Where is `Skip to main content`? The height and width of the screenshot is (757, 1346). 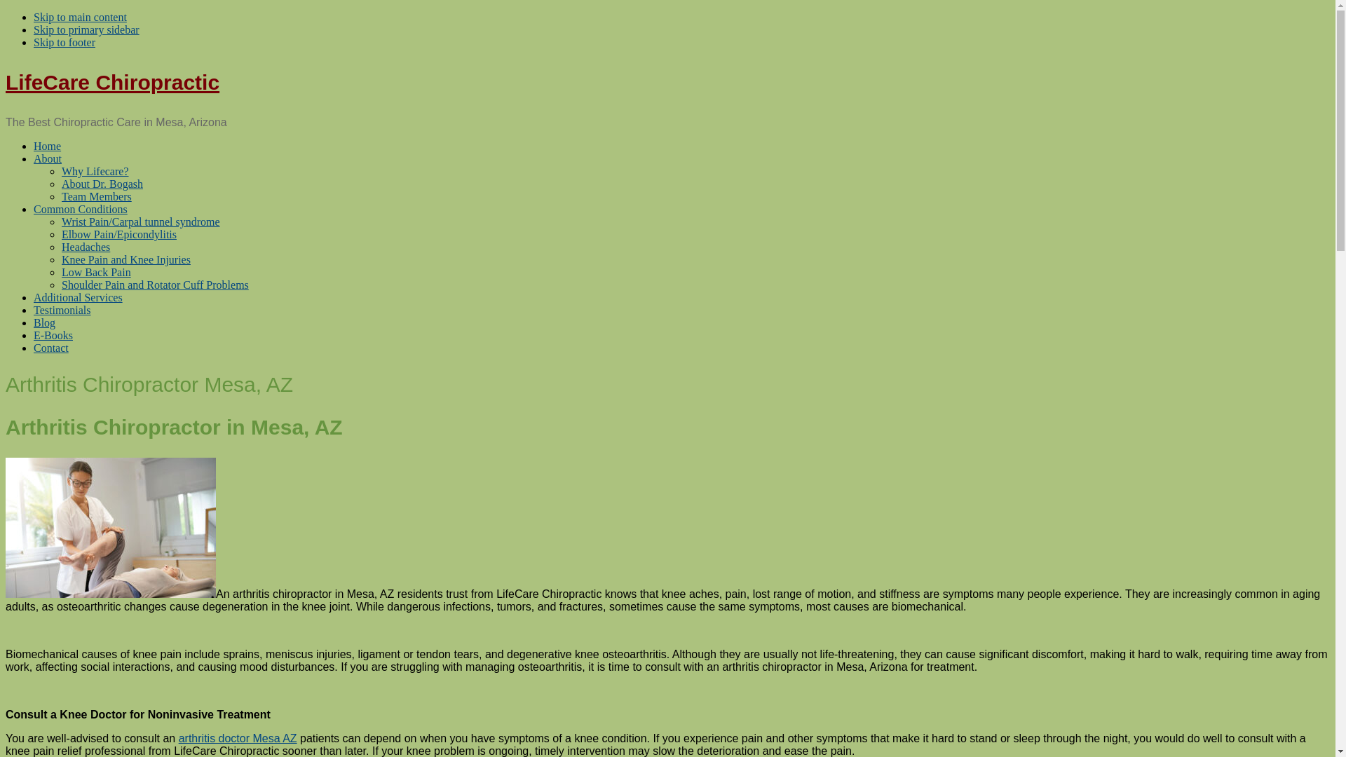
Skip to main content is located at coordinates (80, 17).